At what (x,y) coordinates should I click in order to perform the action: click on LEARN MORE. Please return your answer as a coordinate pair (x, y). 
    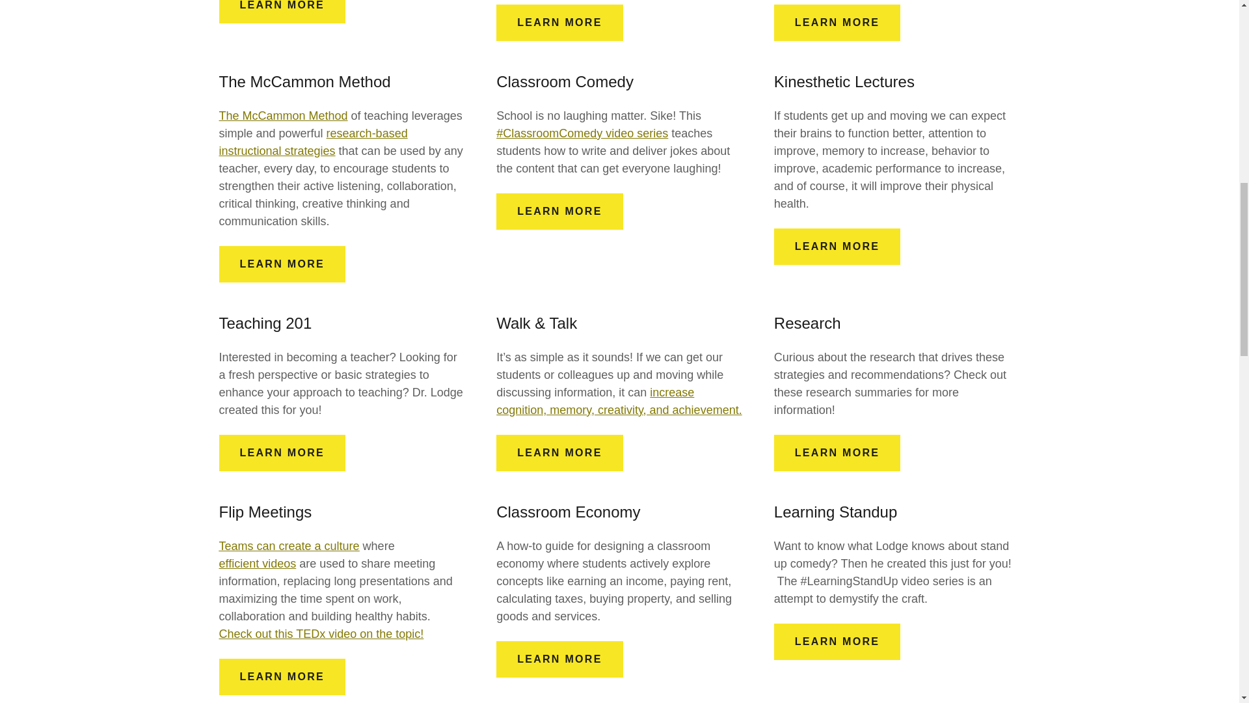
    Looking at the image, I should click on (837, 22).